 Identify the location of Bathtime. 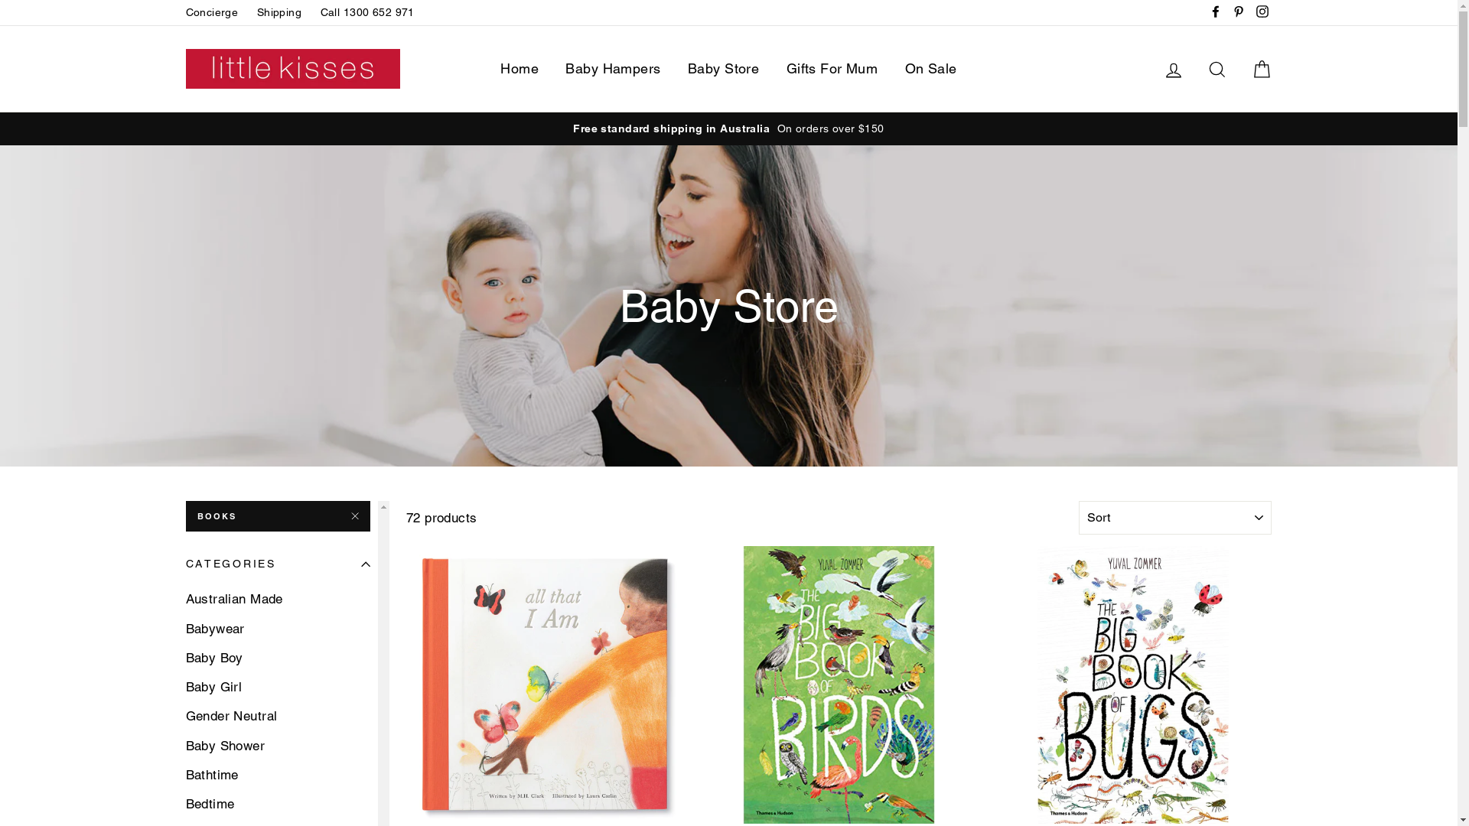
(277, 775).